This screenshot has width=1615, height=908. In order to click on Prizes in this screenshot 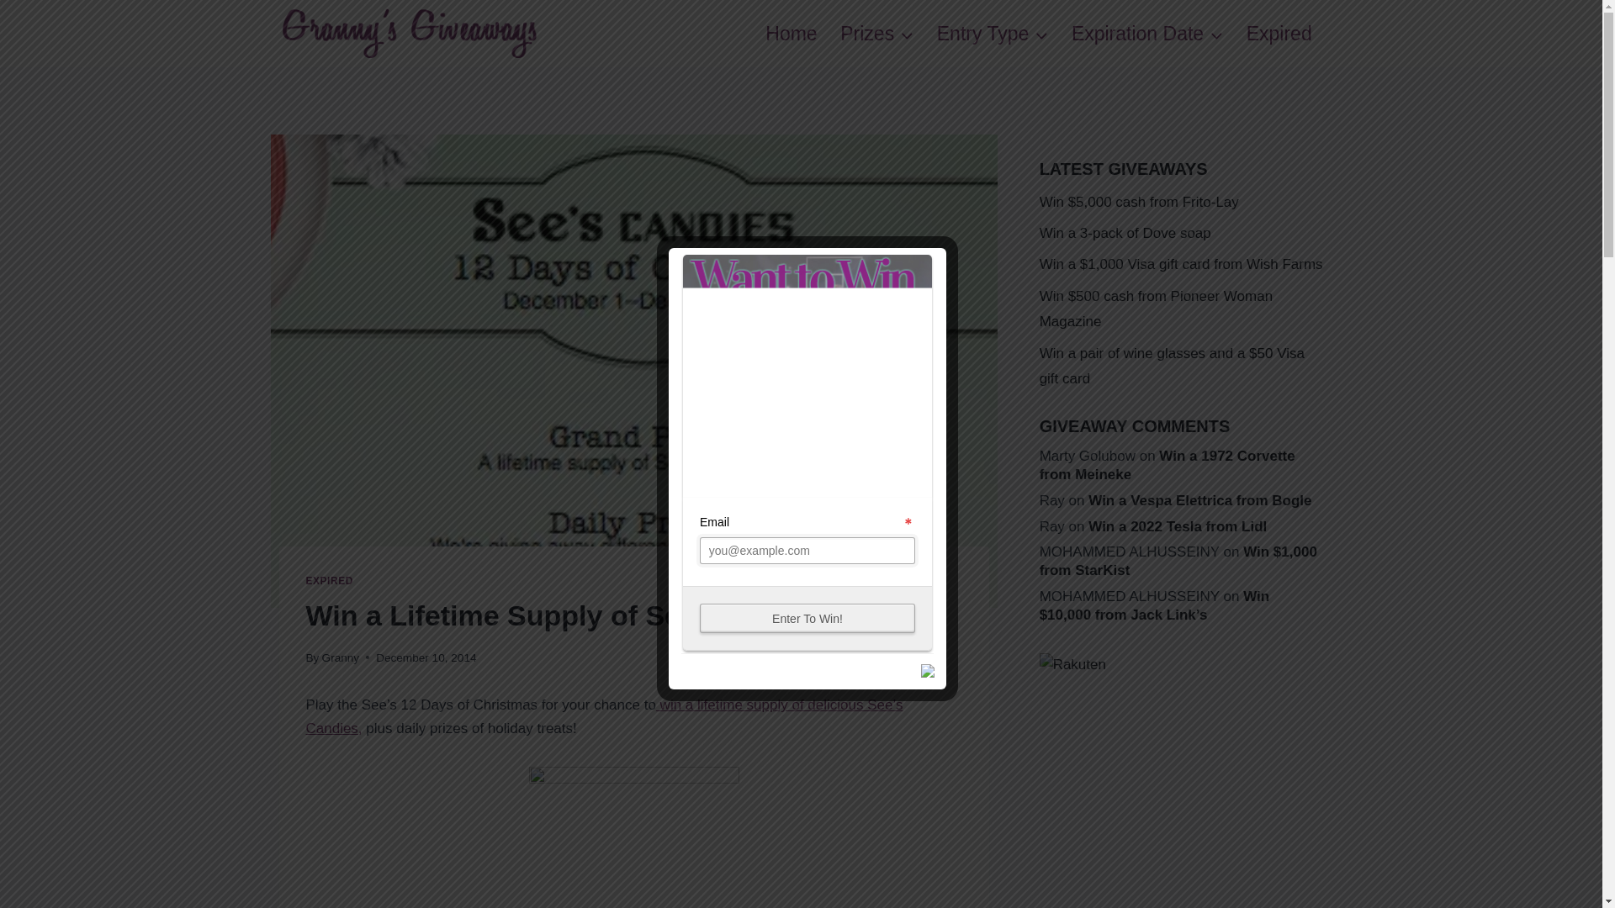, I will do `click(876, 34)`.